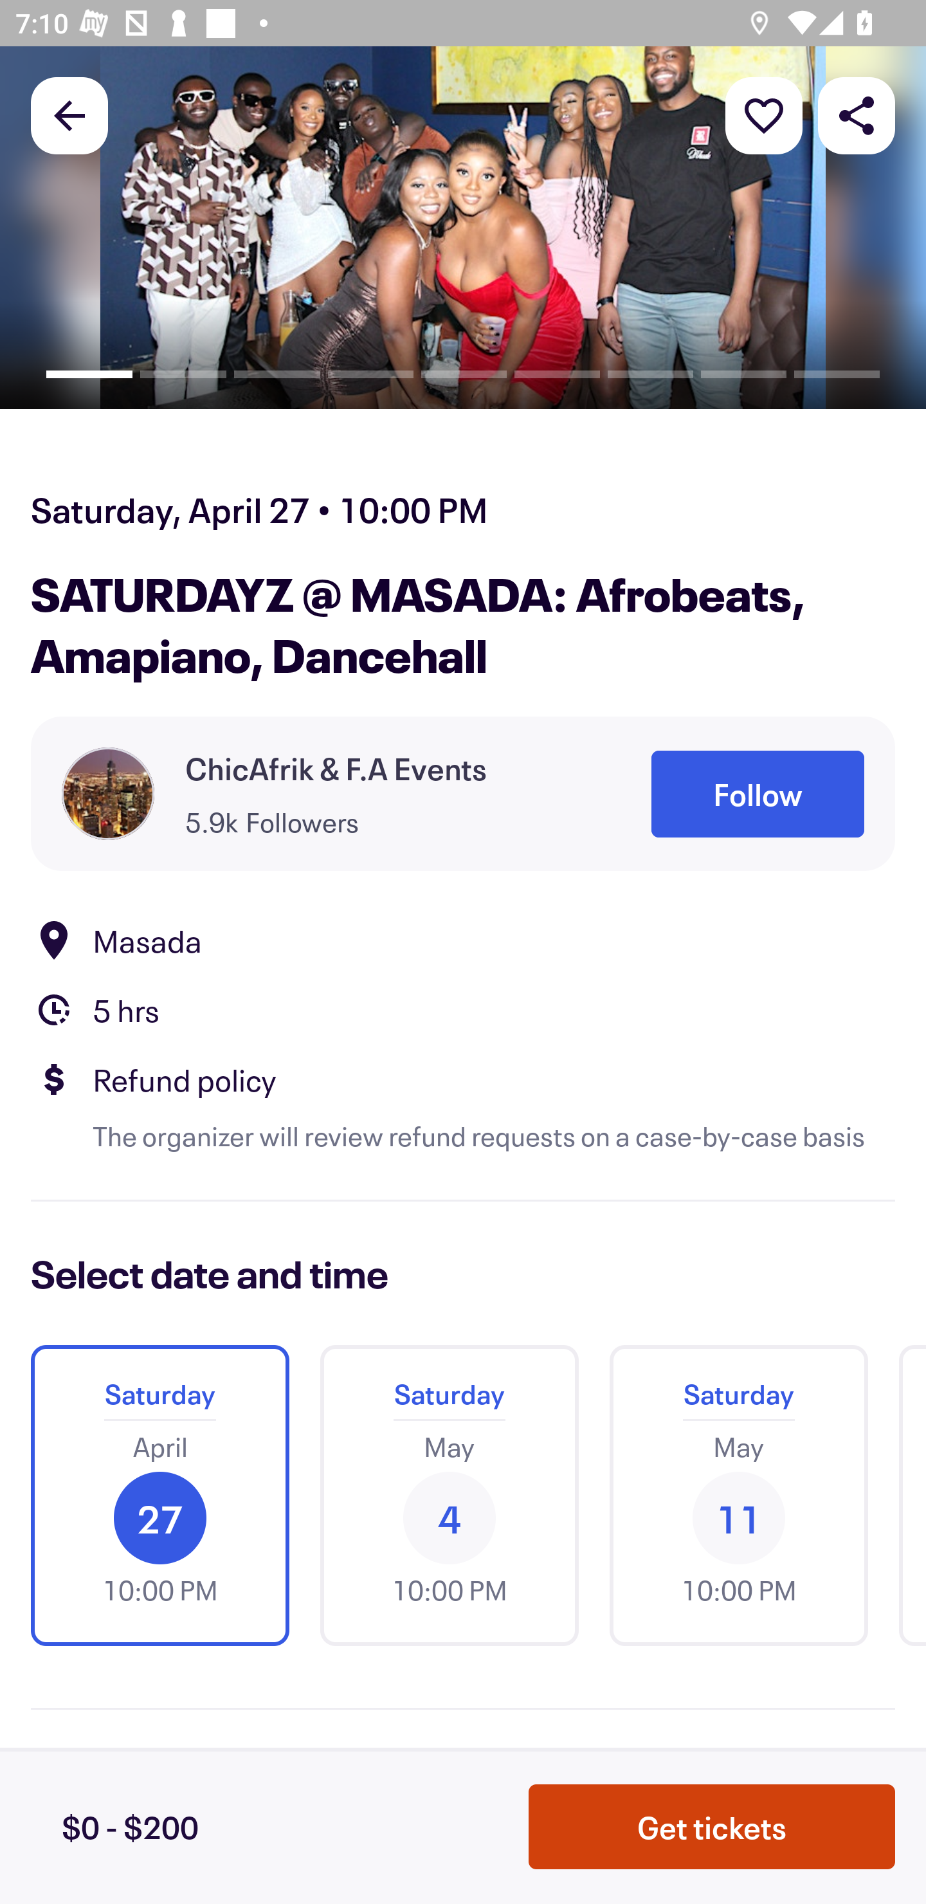 The height and width of the screenshot is (1904, 926). I want to click on Saturday May 11 10:00 PM, so click(738, 1496).